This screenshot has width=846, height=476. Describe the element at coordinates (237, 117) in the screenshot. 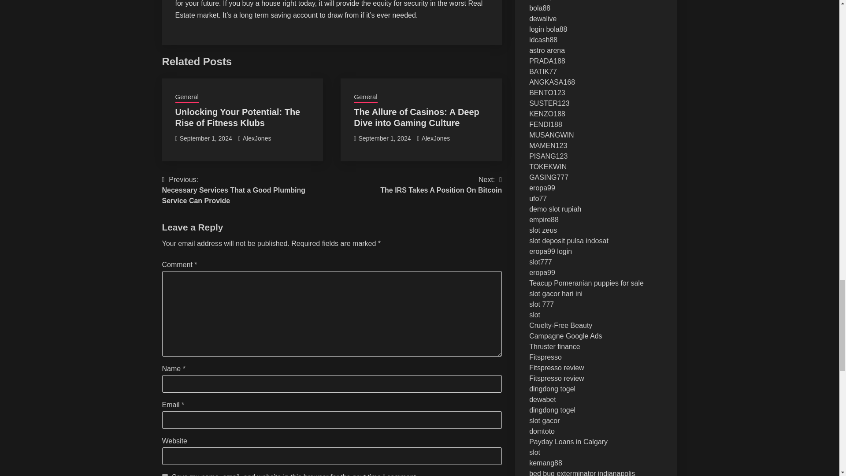

I see `Unlocking Your Potential: The Rise of Fitness Klubs` at that location.